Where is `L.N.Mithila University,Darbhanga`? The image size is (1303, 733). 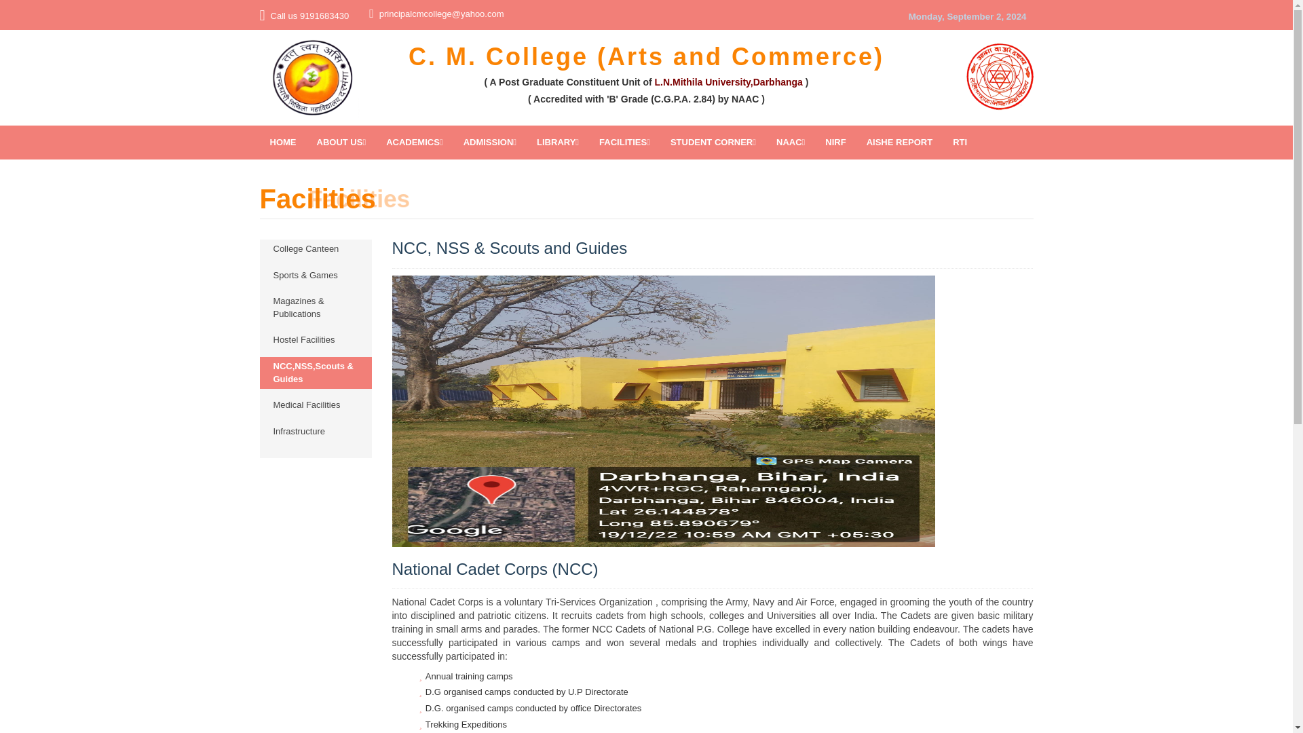 L.N.Mithila University,Darbhanga is located at coordinates (729, 81).